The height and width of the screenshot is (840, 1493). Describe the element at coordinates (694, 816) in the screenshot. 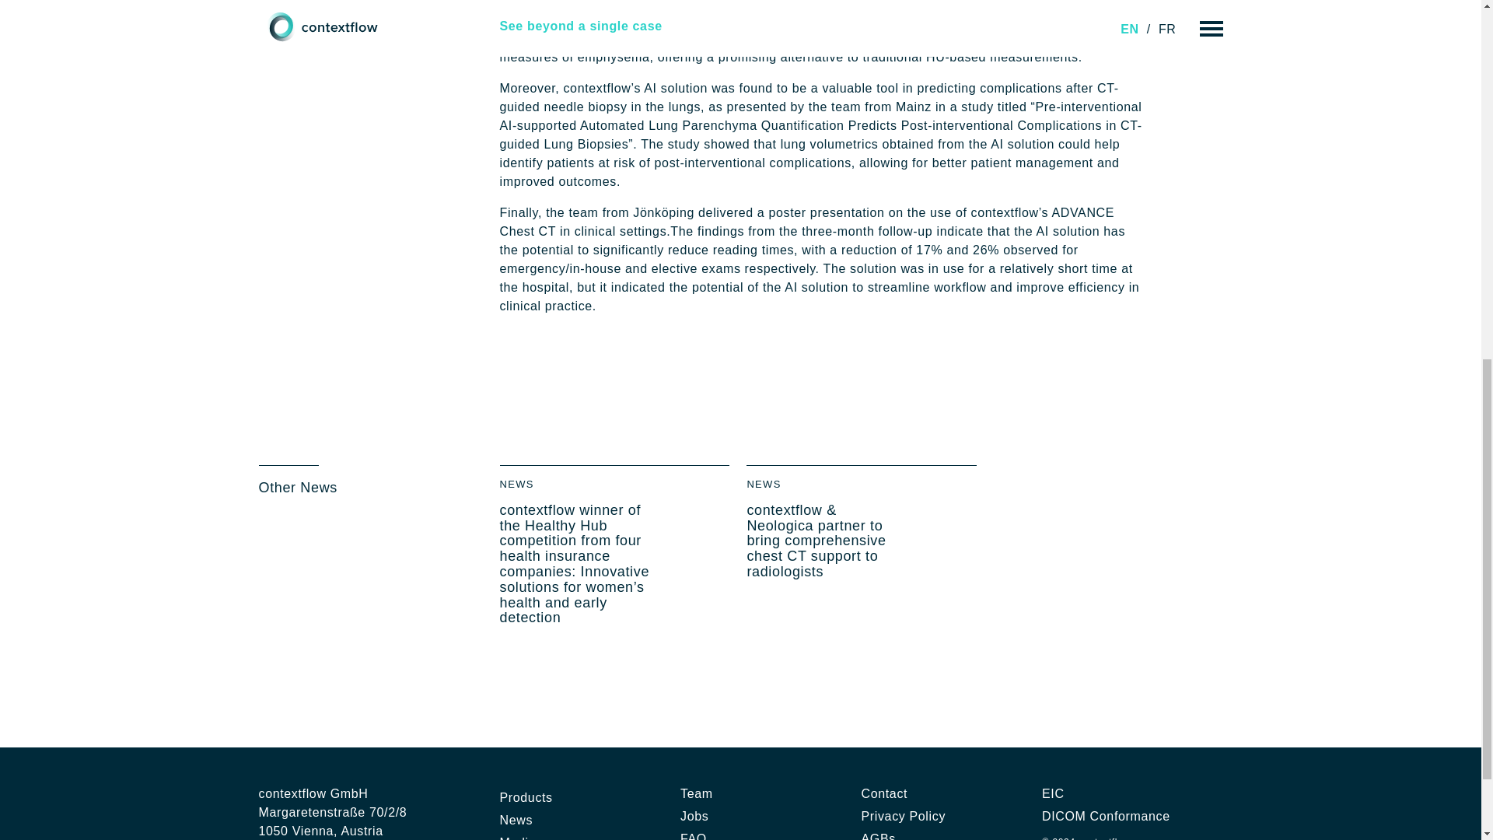

I see `Jobs` at that location.